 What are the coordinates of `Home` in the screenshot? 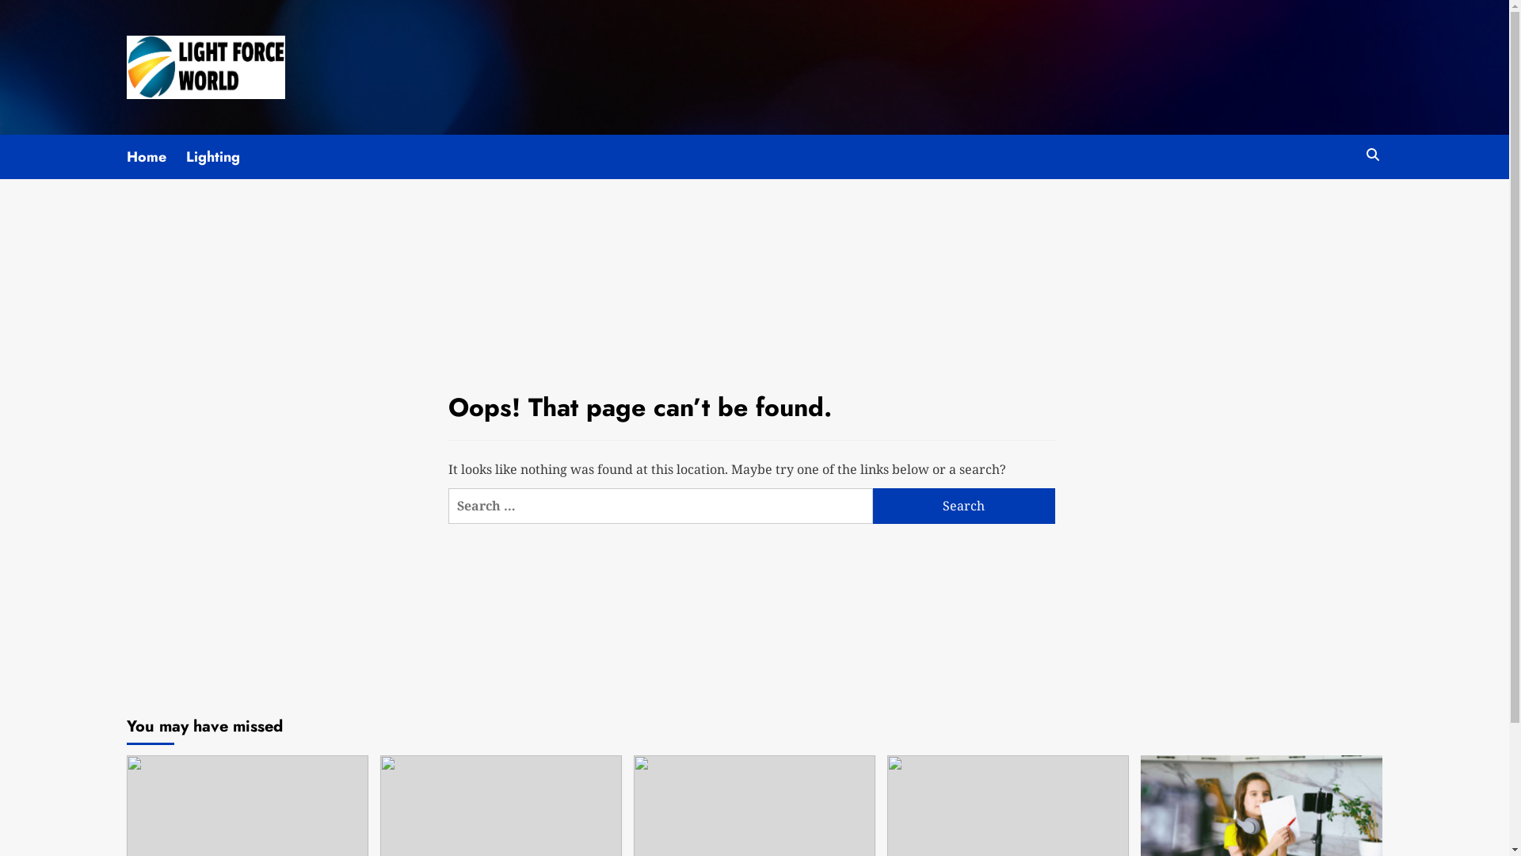 It's located at (157, 157).